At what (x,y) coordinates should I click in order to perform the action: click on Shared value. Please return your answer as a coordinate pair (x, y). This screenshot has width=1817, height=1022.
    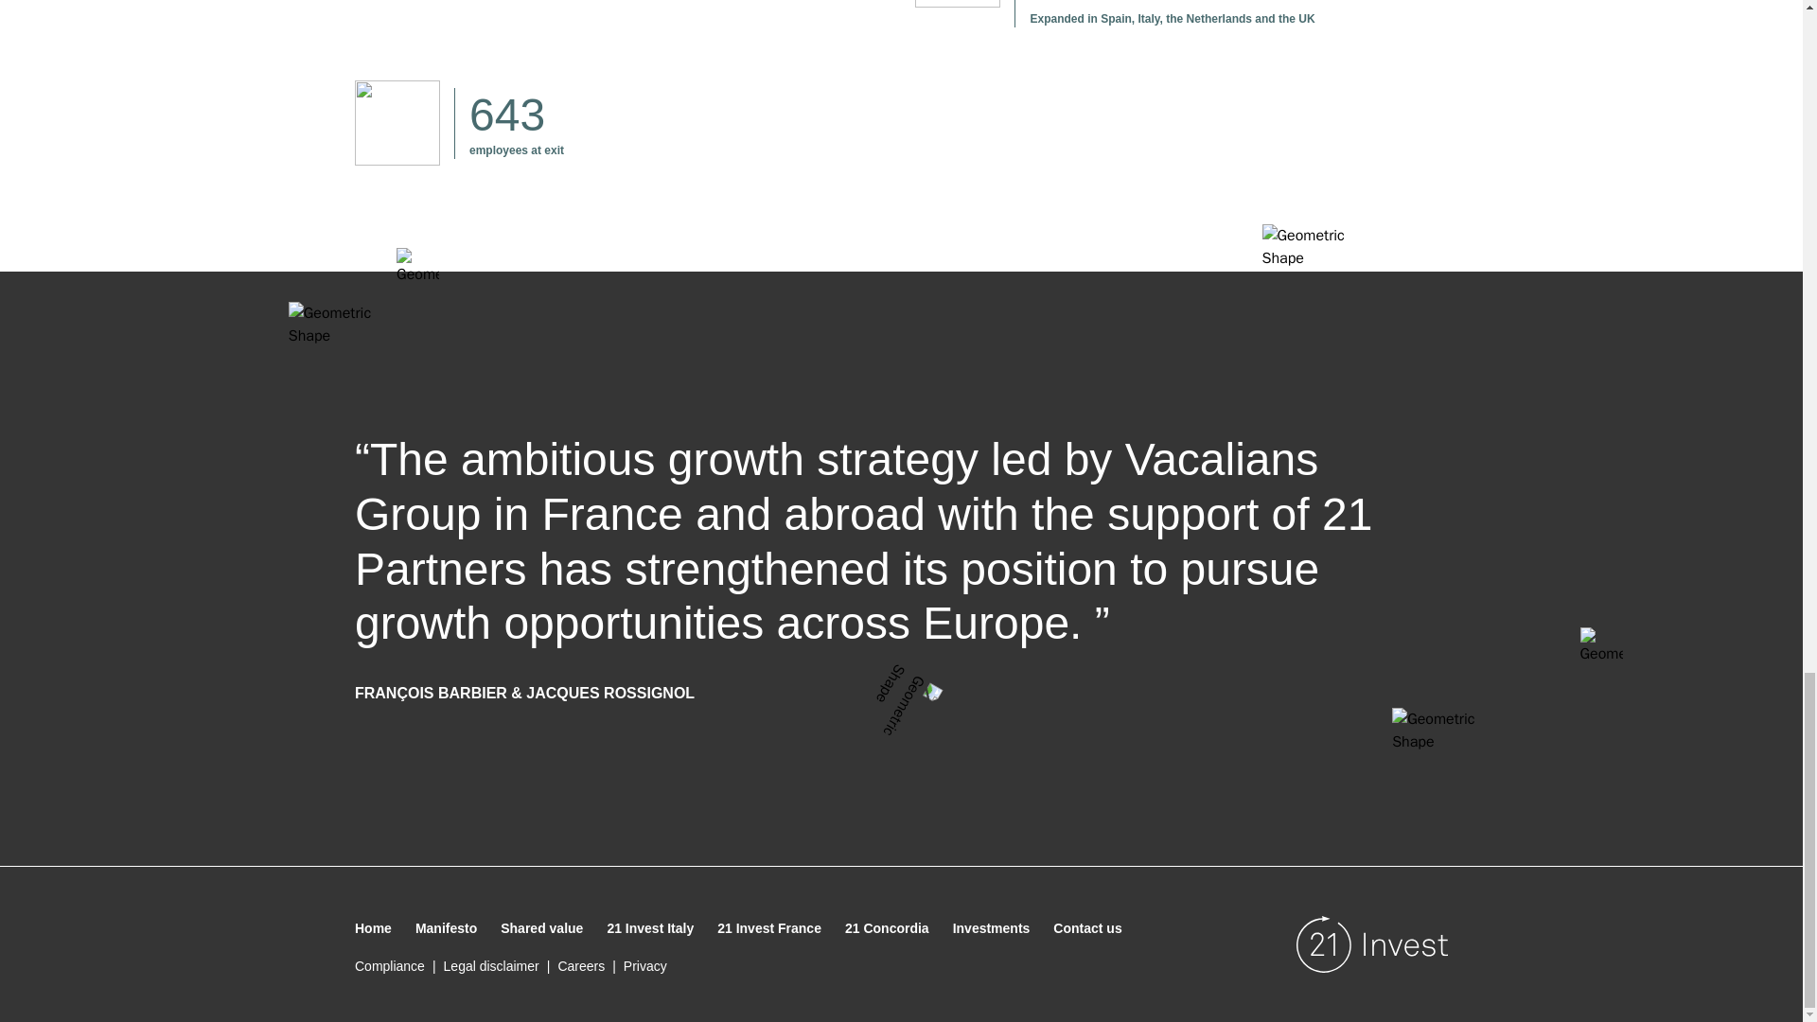
    Looking at the image, I should click on (541, 928).